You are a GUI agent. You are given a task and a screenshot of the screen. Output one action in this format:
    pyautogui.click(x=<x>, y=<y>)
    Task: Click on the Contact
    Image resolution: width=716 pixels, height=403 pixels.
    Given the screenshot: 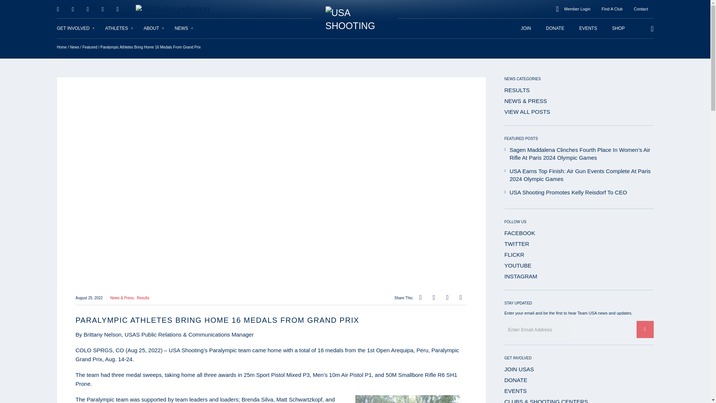 What is the action you would take?
    pyautogui.click(x=641, y=9)
    